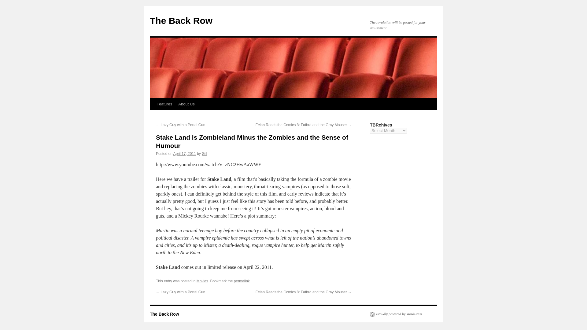 The height and width of the screenshot is (330, 587). What do you see at coordinates (181, 20) in the screenshot?
I see `The Back Row` at bounding box center [181, 20].